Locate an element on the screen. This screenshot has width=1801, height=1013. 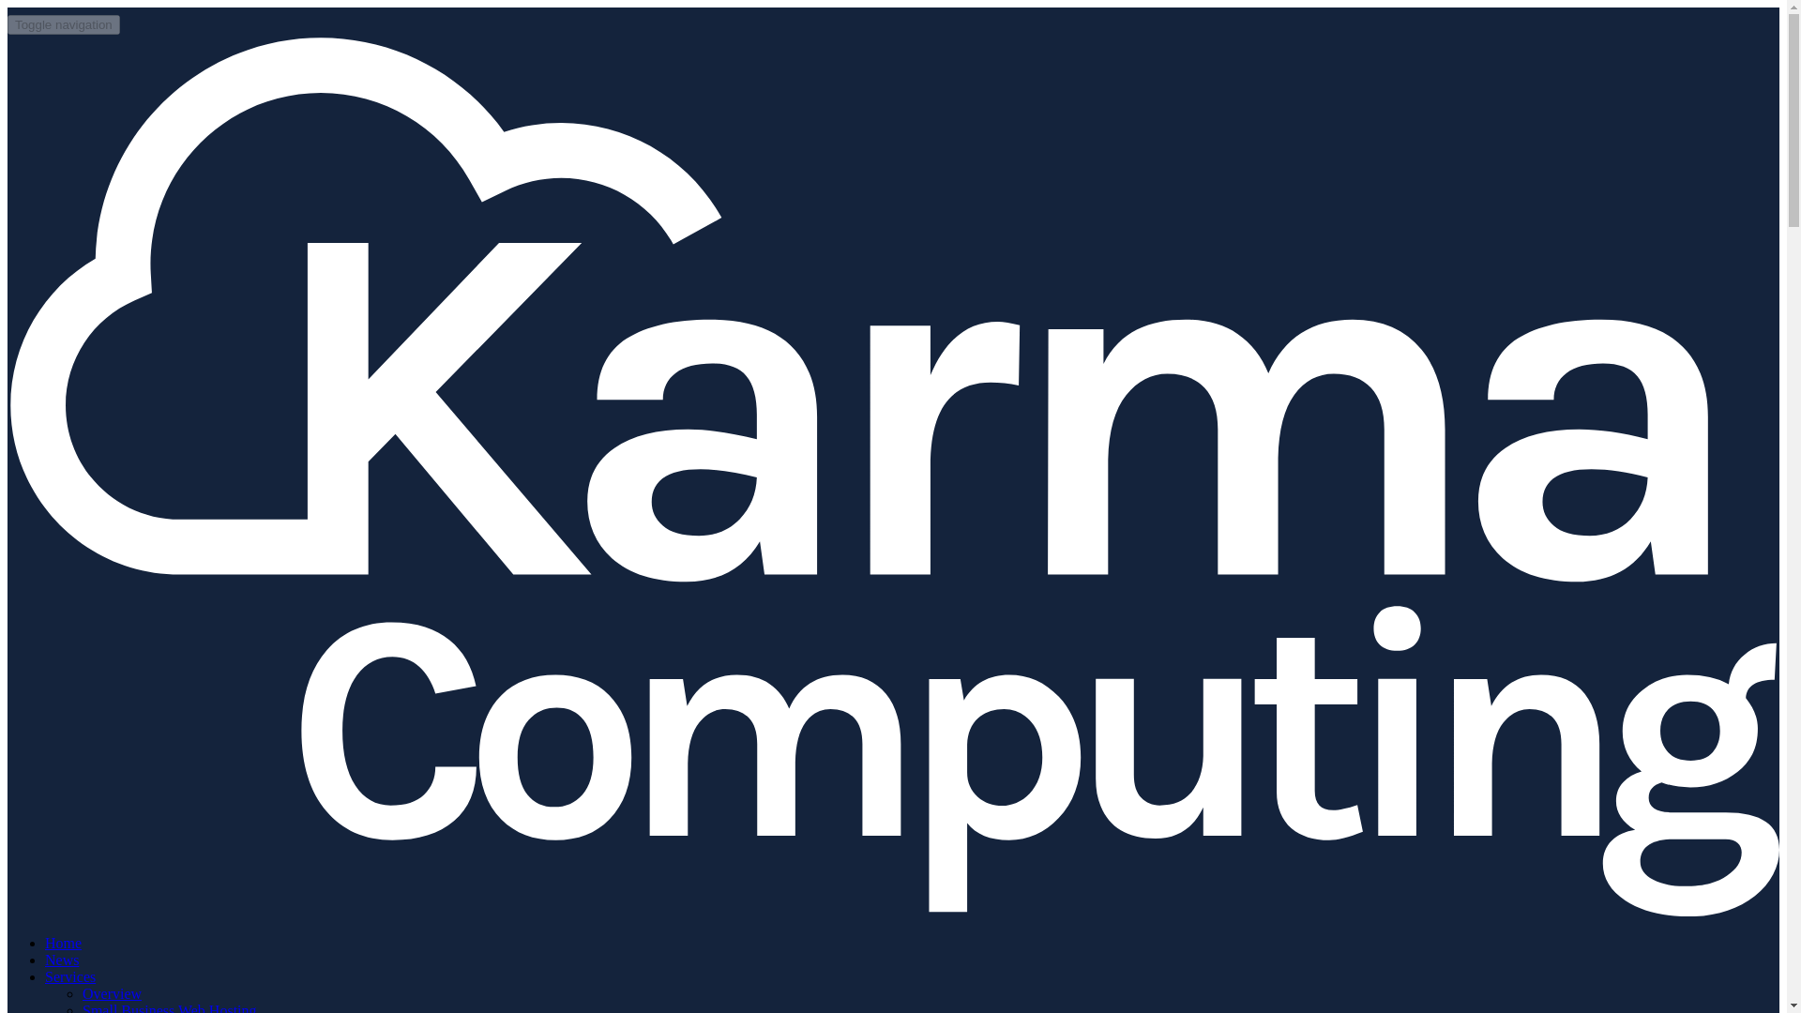
Services is located at coordinates (69, 975).